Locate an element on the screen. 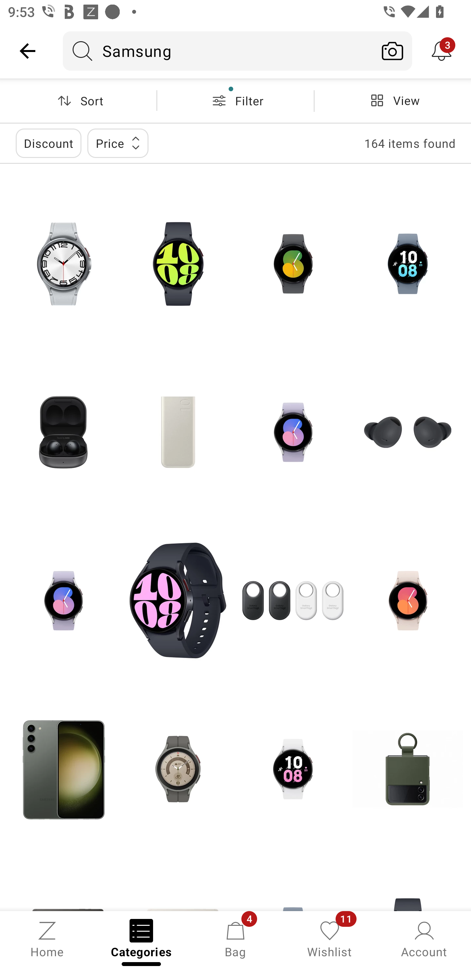  Discount is located at coordinates (48, 143).